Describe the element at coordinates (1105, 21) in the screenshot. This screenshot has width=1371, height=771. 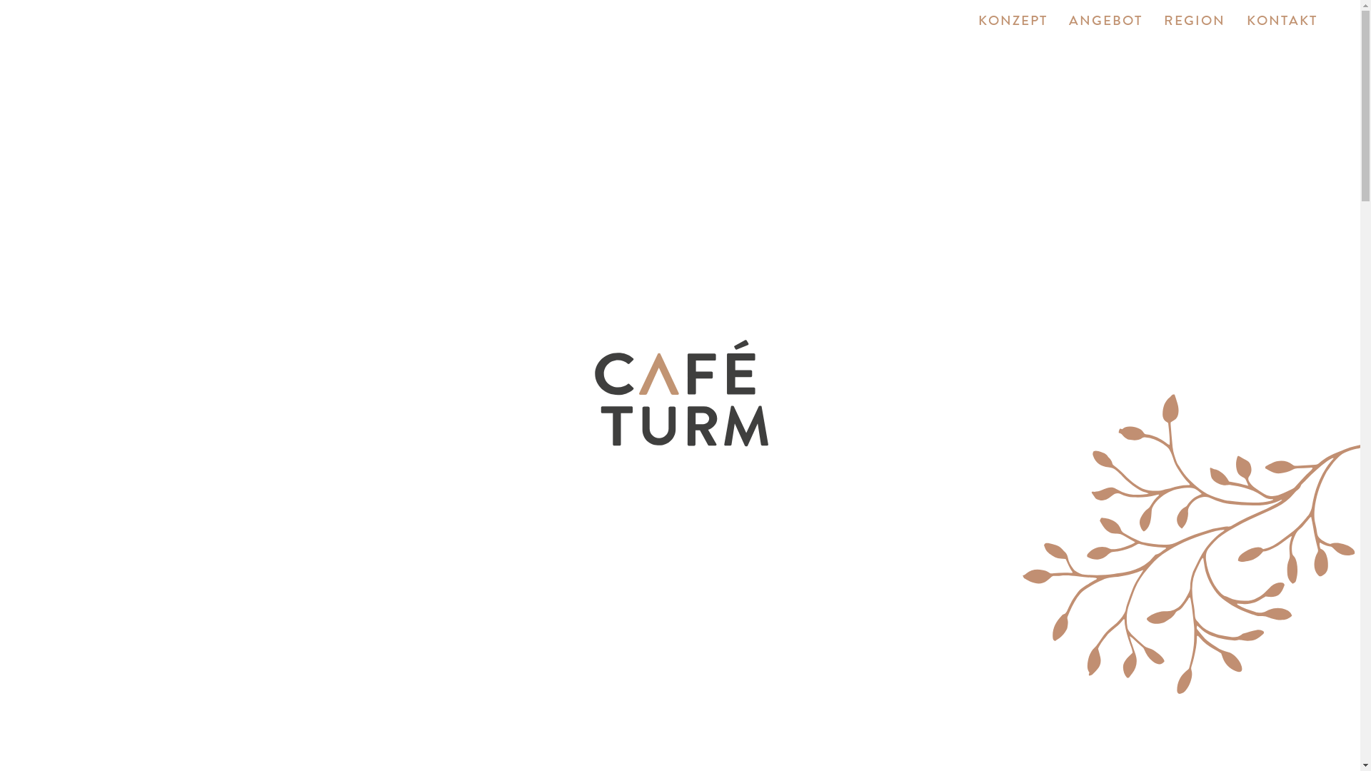
I see `ANGEBOT` at that location.